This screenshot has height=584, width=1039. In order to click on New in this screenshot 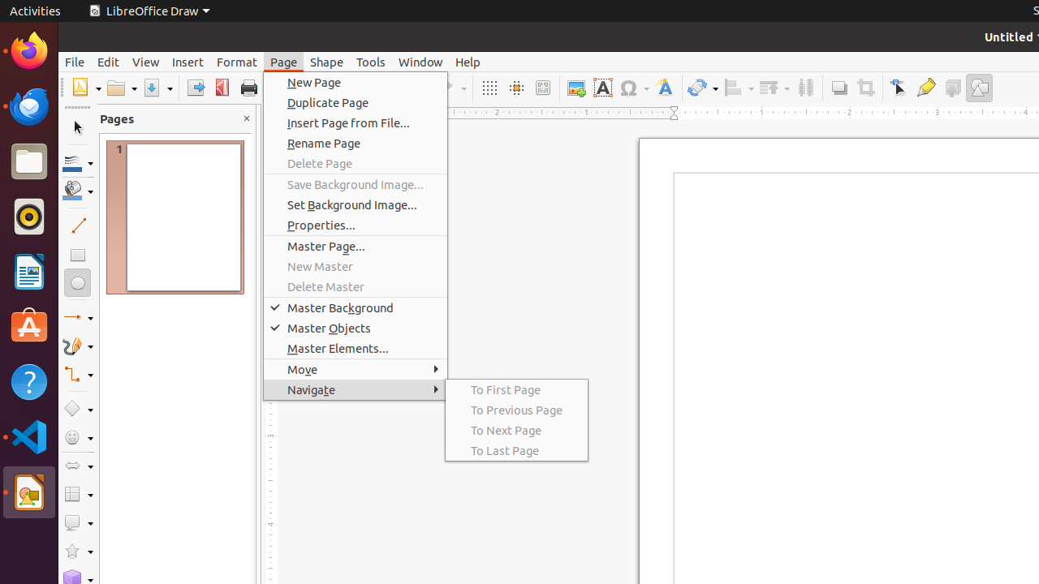, I will do `click(86, 88)`.